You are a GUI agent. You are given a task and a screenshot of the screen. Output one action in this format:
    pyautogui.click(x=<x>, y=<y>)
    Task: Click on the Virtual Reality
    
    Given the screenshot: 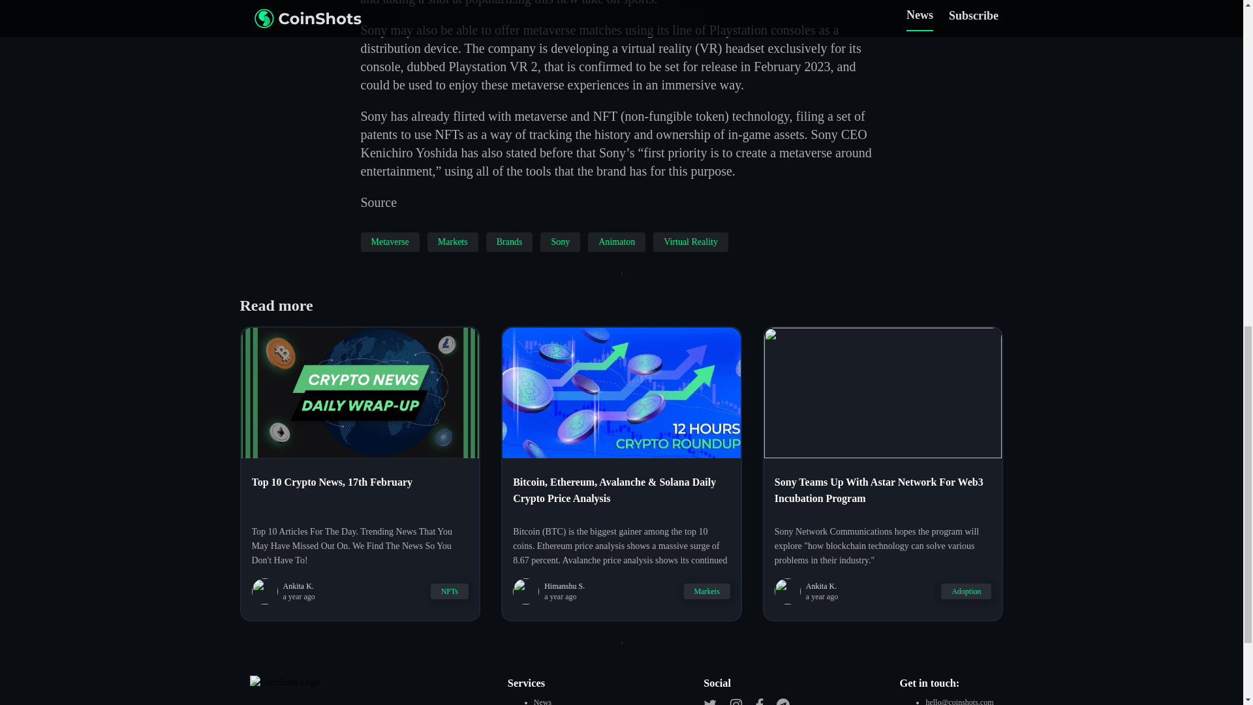 What is the action you would take?
    pyautogui.click(x=690, y=242)
    